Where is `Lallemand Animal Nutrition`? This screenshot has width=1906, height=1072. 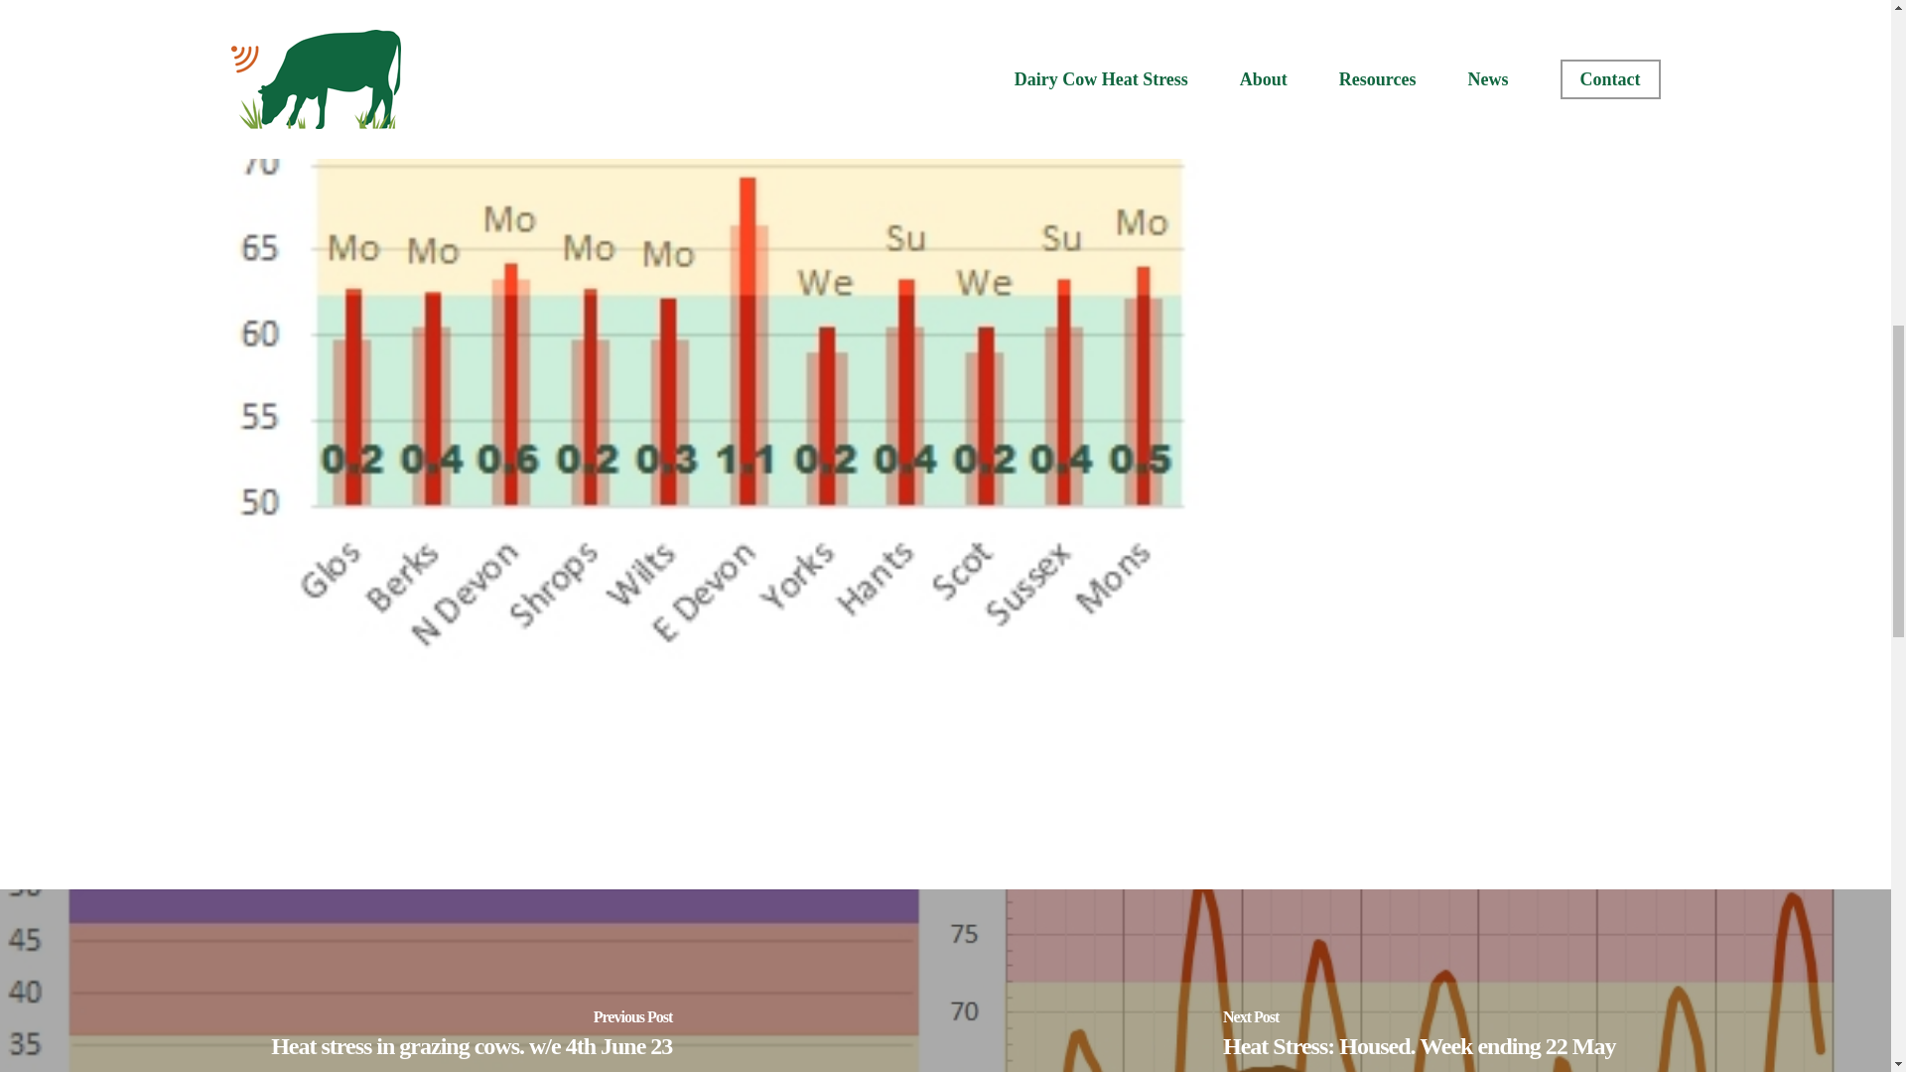
Lallemand Animal Nutrition is located at coordinates (1356, 36).